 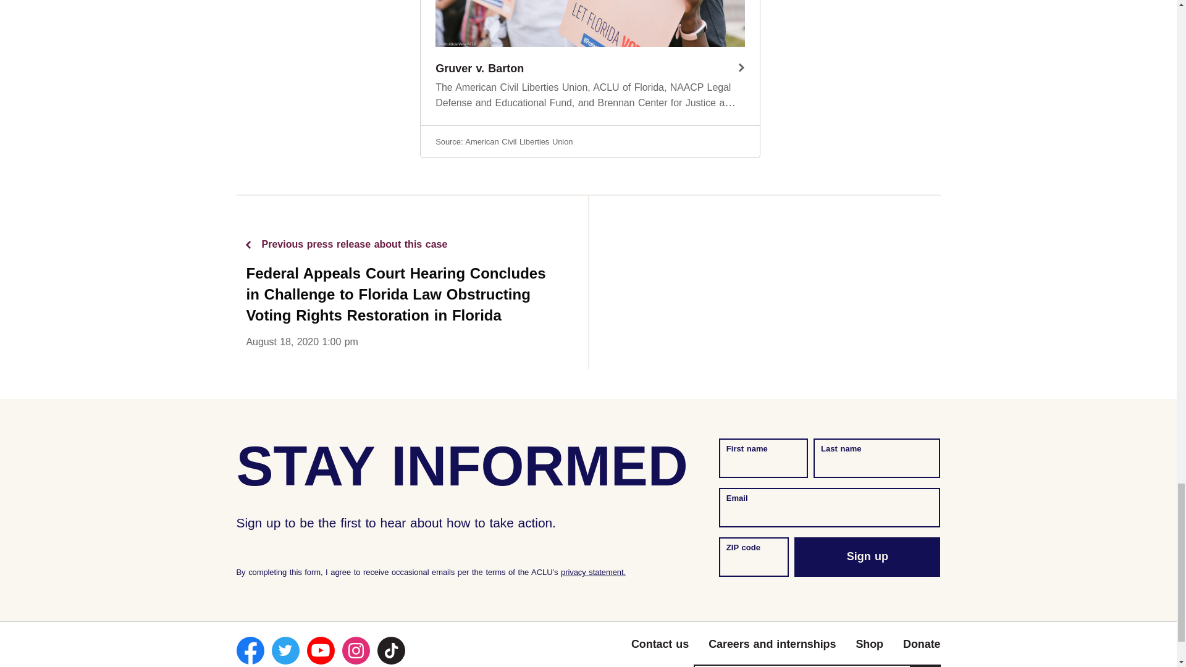 I want to click on Follow the ACLU on Twitter, so click(x=285, y=650).